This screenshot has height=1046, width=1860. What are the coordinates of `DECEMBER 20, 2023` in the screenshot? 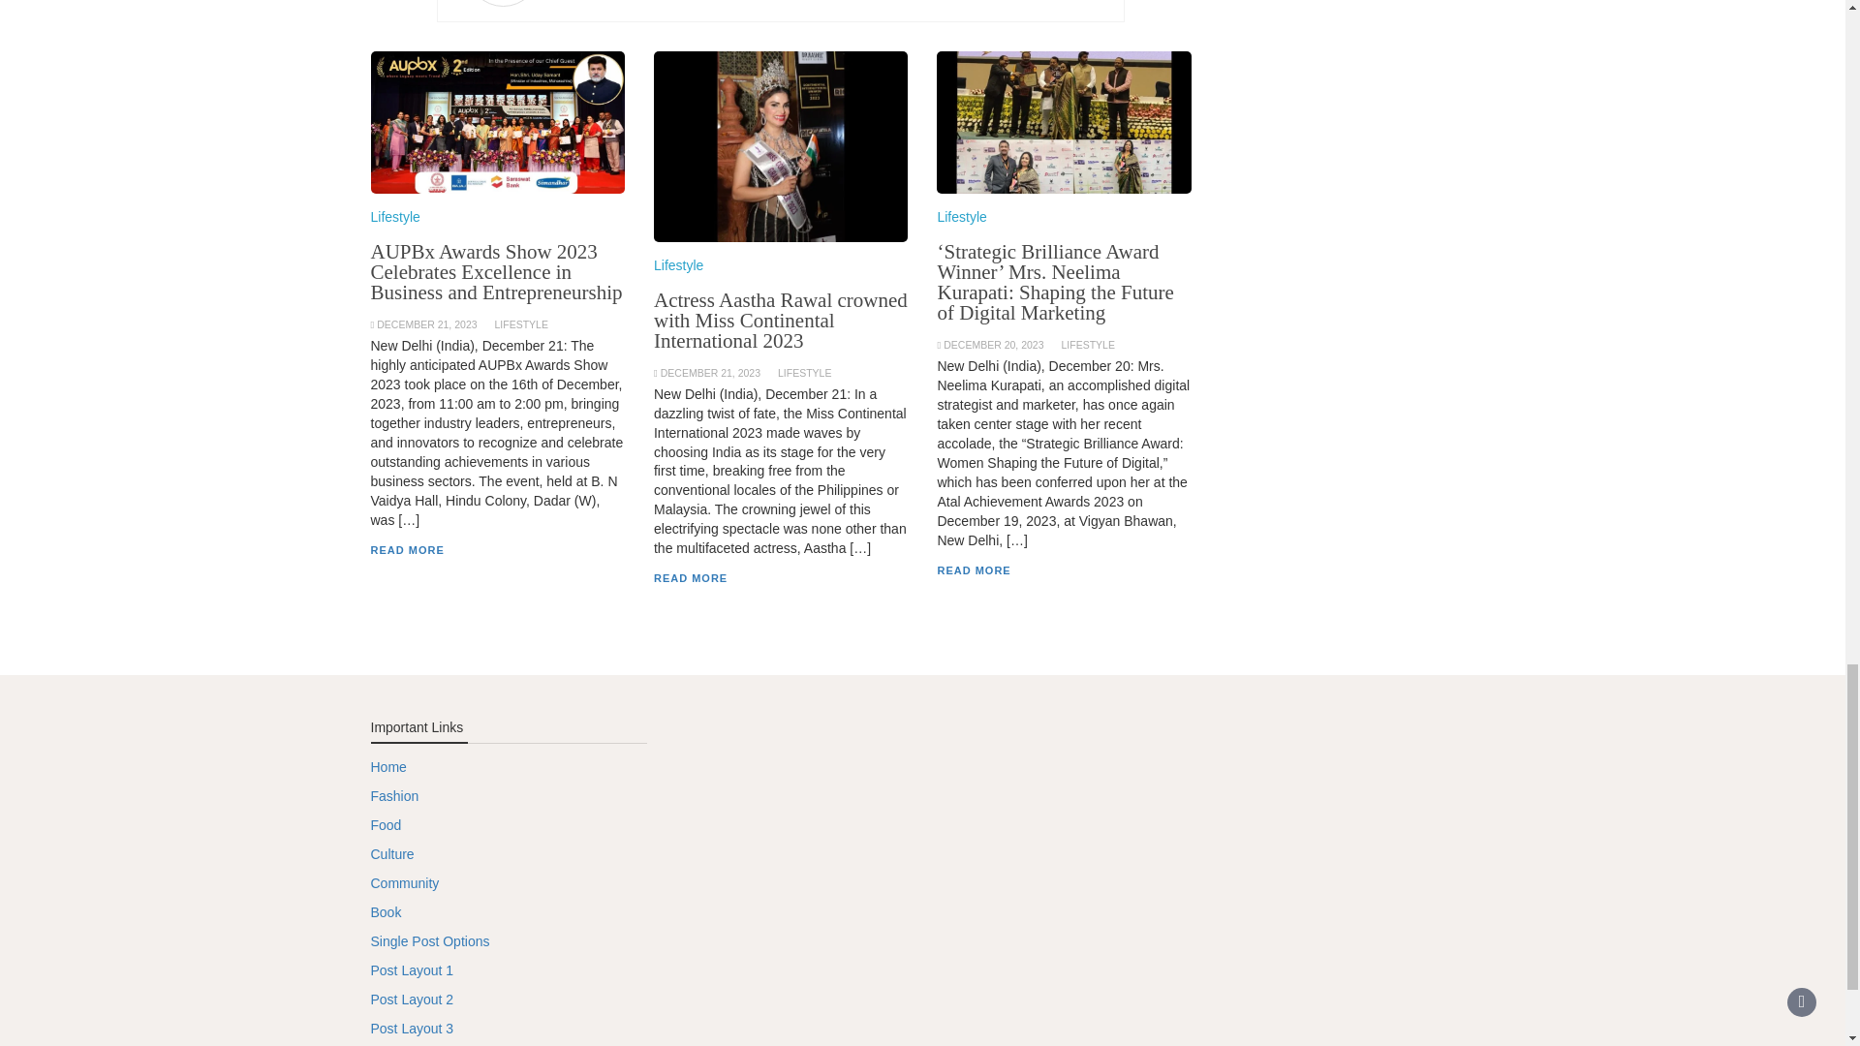 It's located at (993, 344).